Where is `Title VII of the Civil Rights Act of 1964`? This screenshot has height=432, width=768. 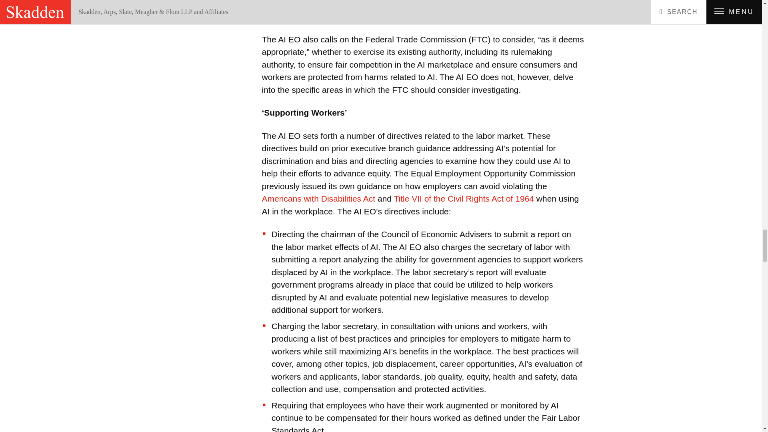
Title VII of the Civil Rights Act of 1964 is located at coordinates (465, 198).